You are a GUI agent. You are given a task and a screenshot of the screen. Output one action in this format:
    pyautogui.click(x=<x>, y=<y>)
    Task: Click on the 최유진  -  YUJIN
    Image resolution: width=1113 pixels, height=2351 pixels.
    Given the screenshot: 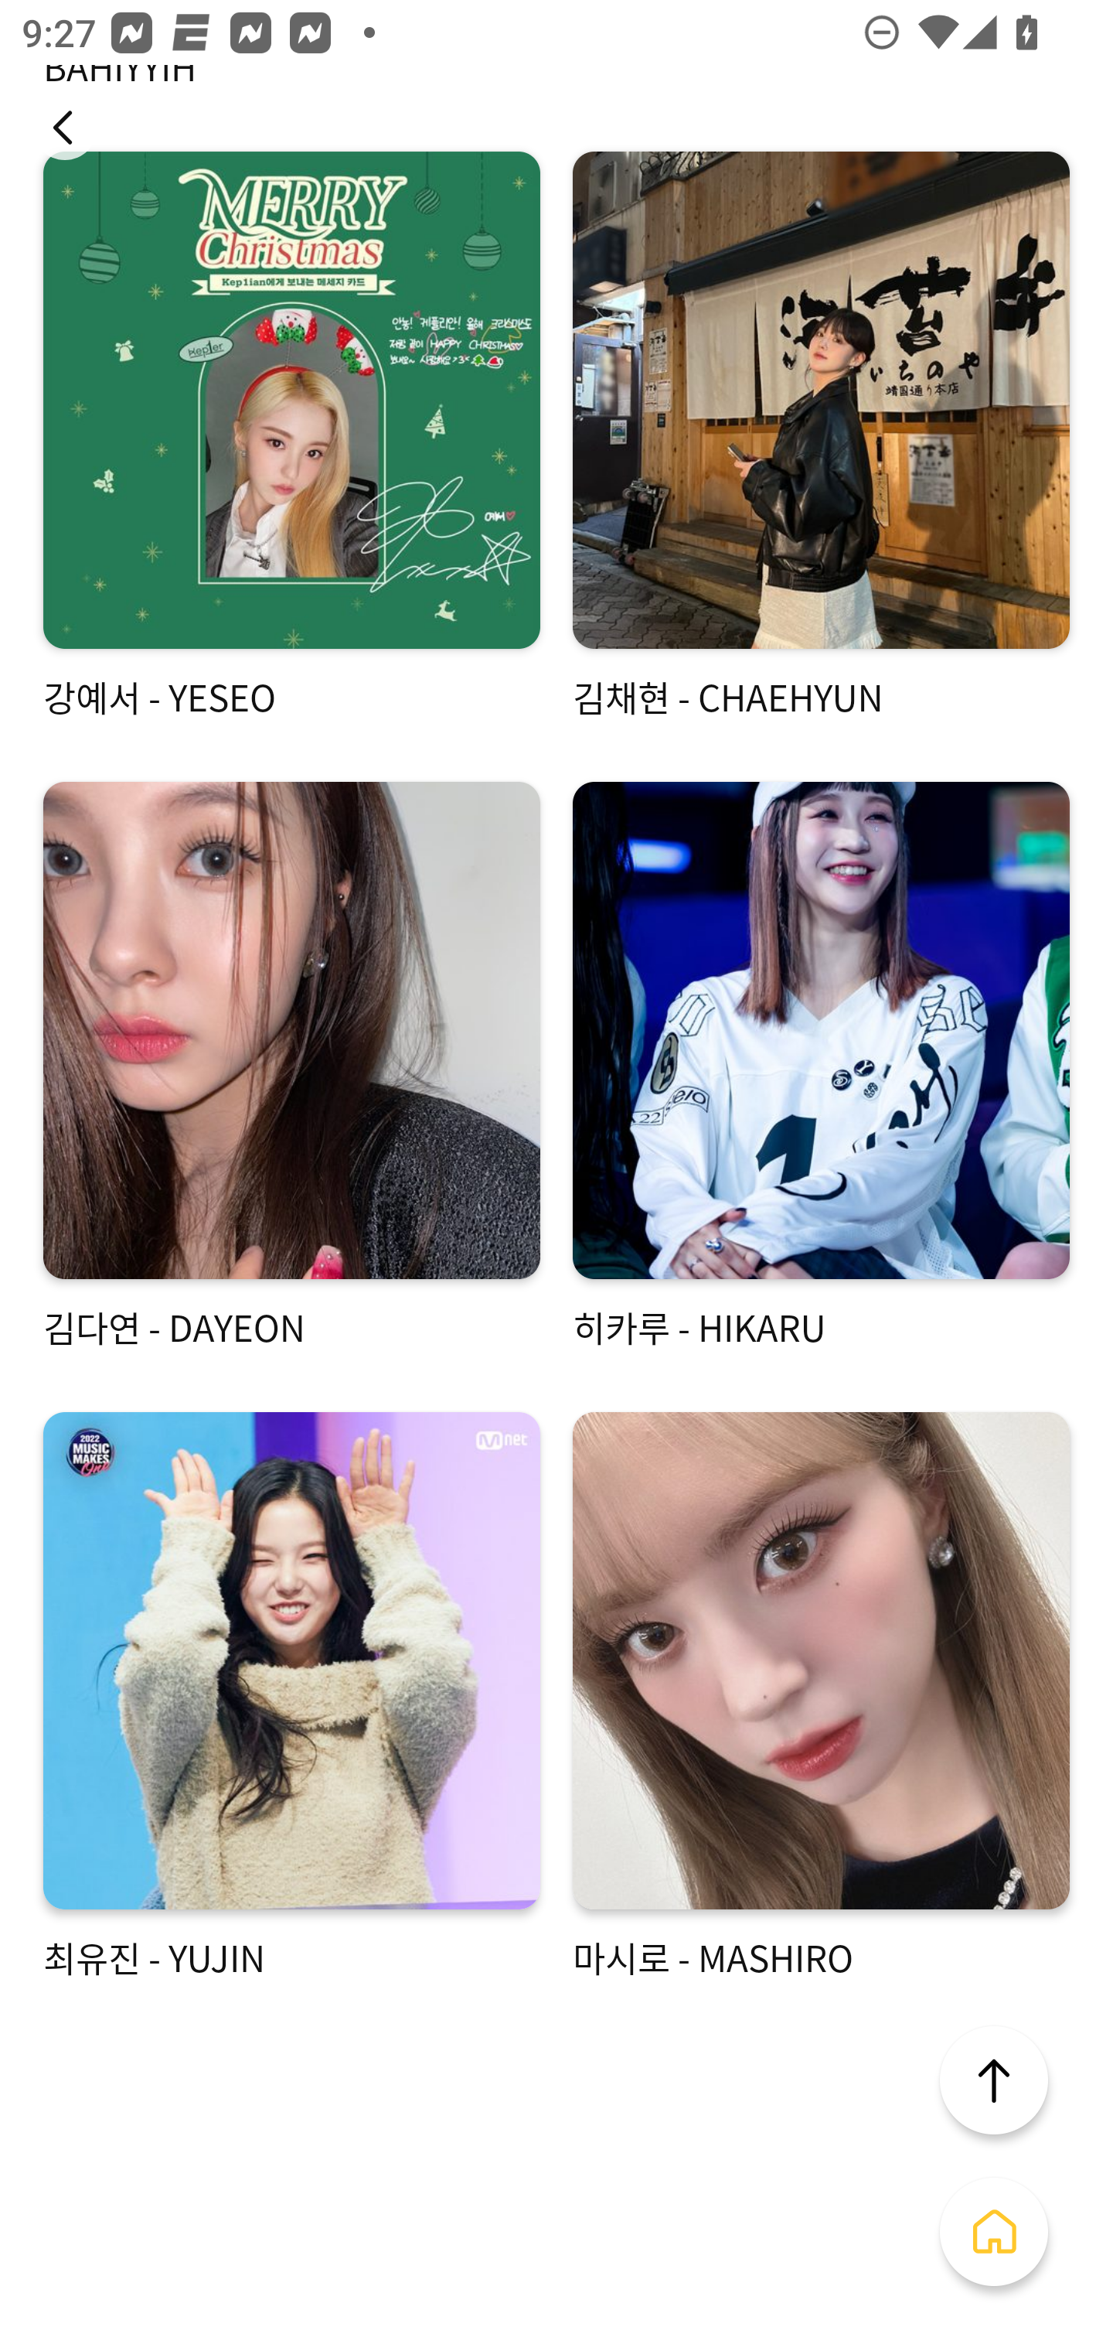 What is the action you would take?
    pyautogui.click(x=291, y=1697)
    